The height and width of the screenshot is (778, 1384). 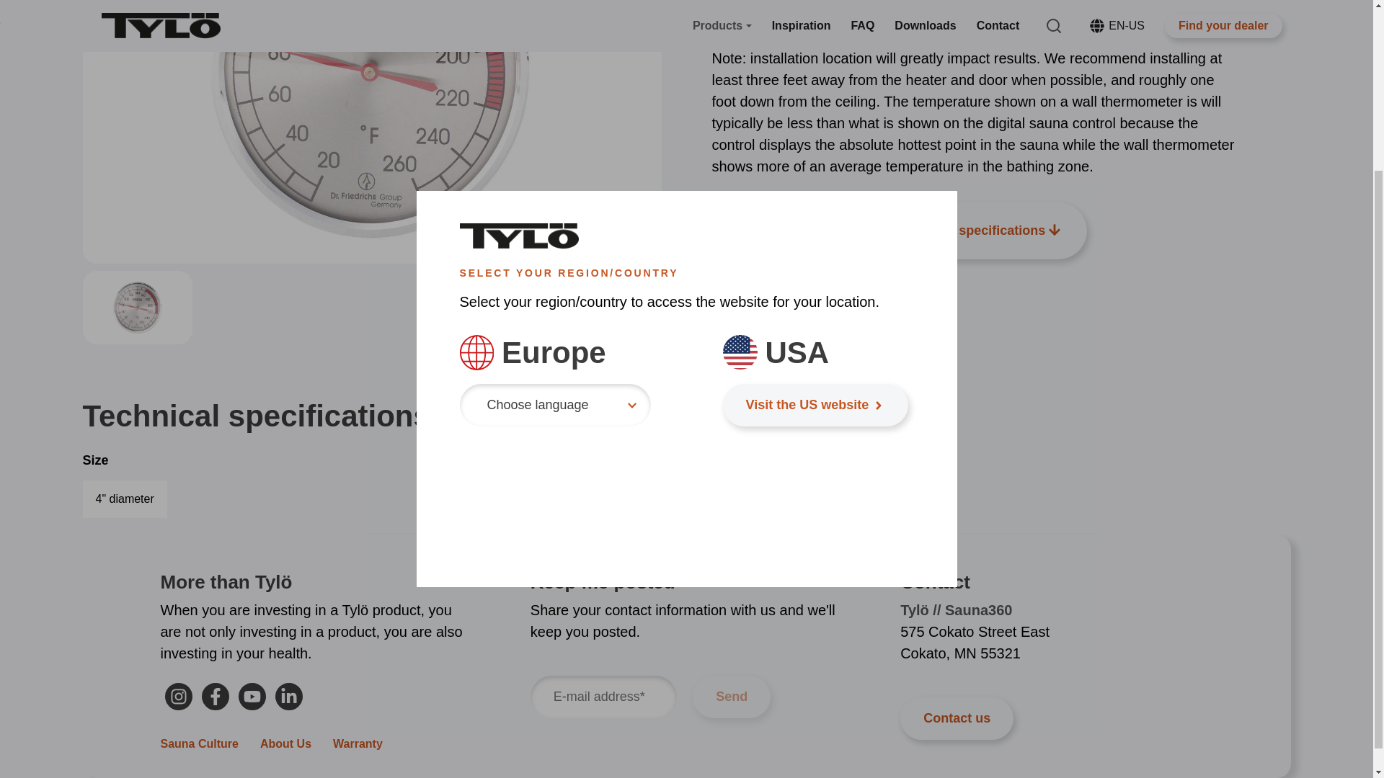 What do you see at coordinates (732, 697) in the screenshot?
I see `Visit the US website` at bounding box center [732, 697].